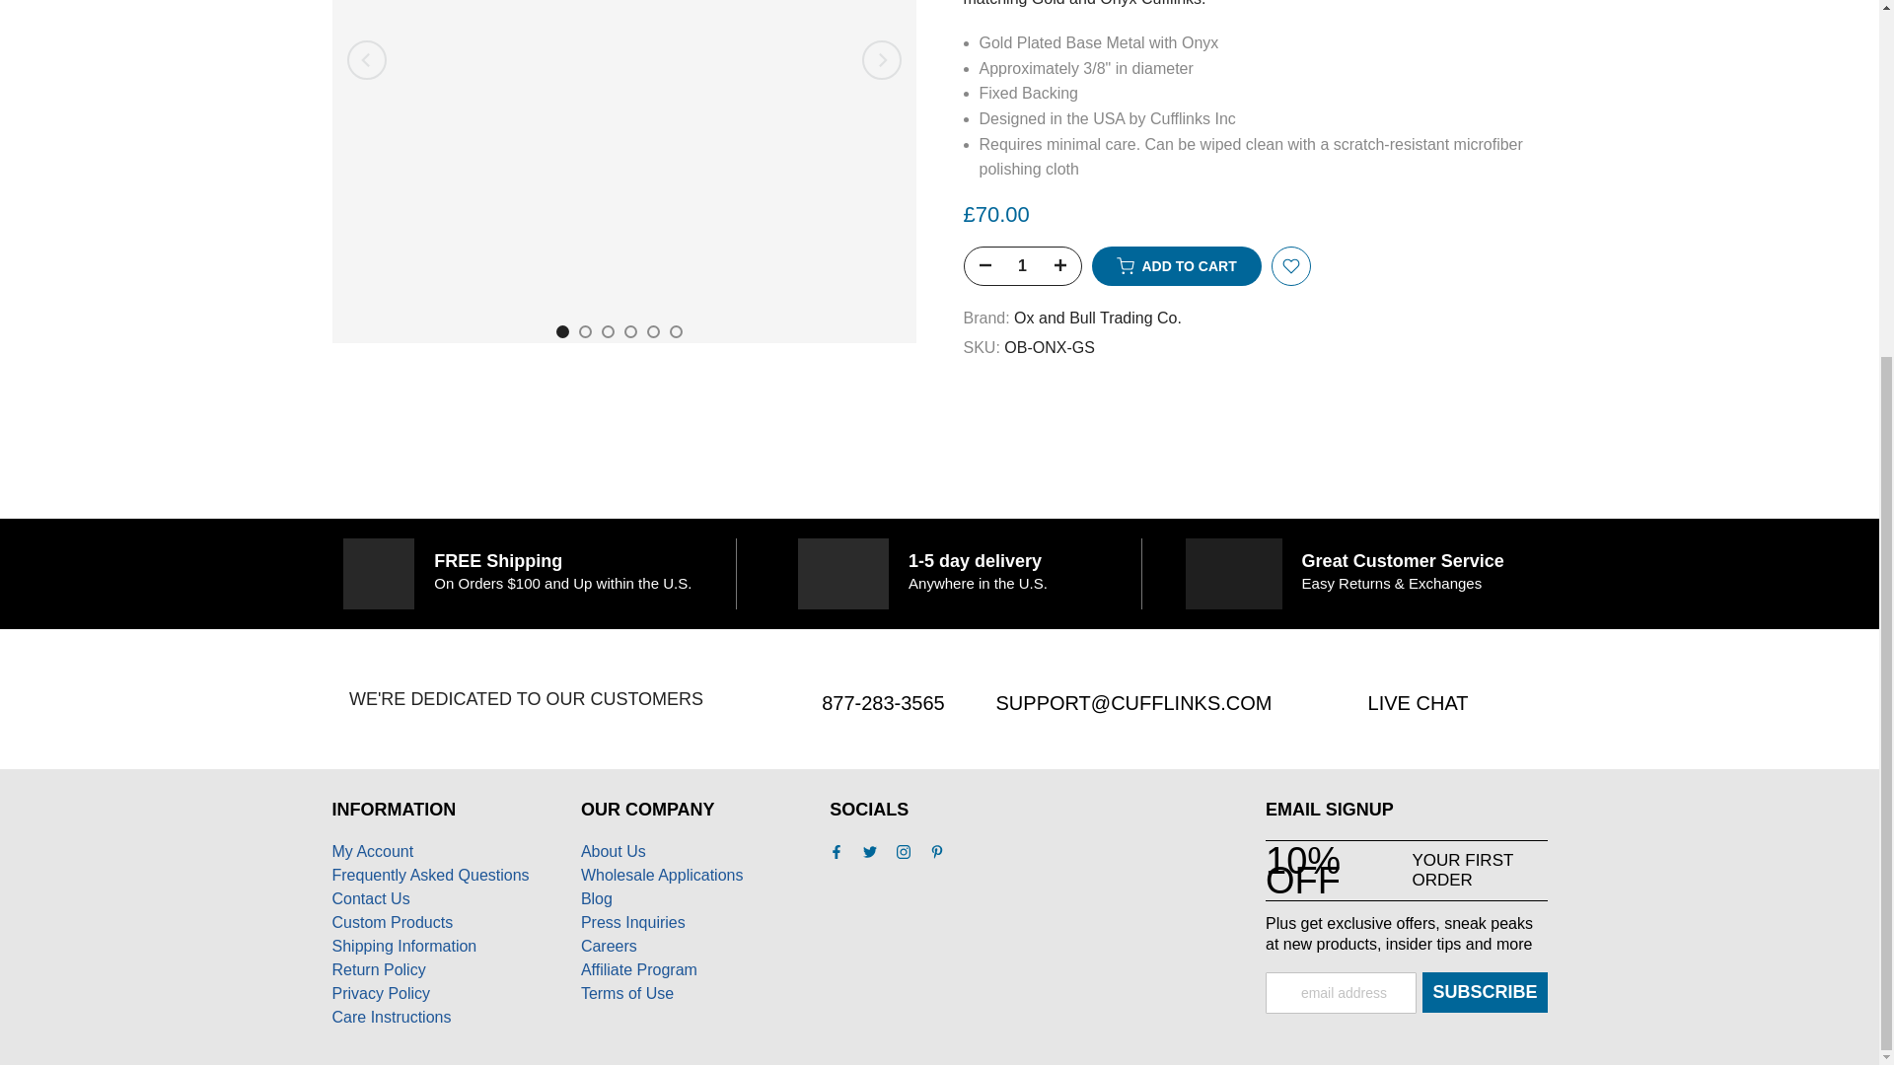 The height and width of the screenshot is (1065, 1894). Describe the element at coordinates (1176, 225) in the screenshot. I see `ADD TO CART` at that location.